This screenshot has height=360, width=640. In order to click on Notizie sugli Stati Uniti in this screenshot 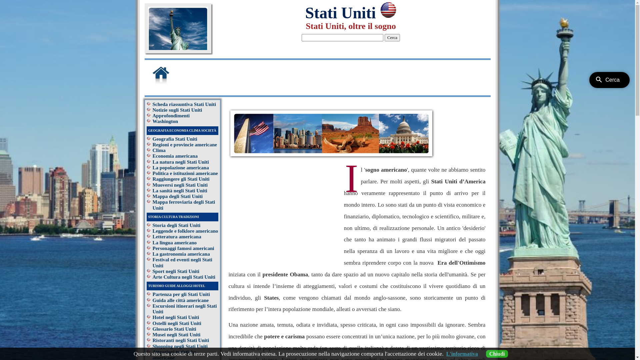, I will do `click(177, 110)`.